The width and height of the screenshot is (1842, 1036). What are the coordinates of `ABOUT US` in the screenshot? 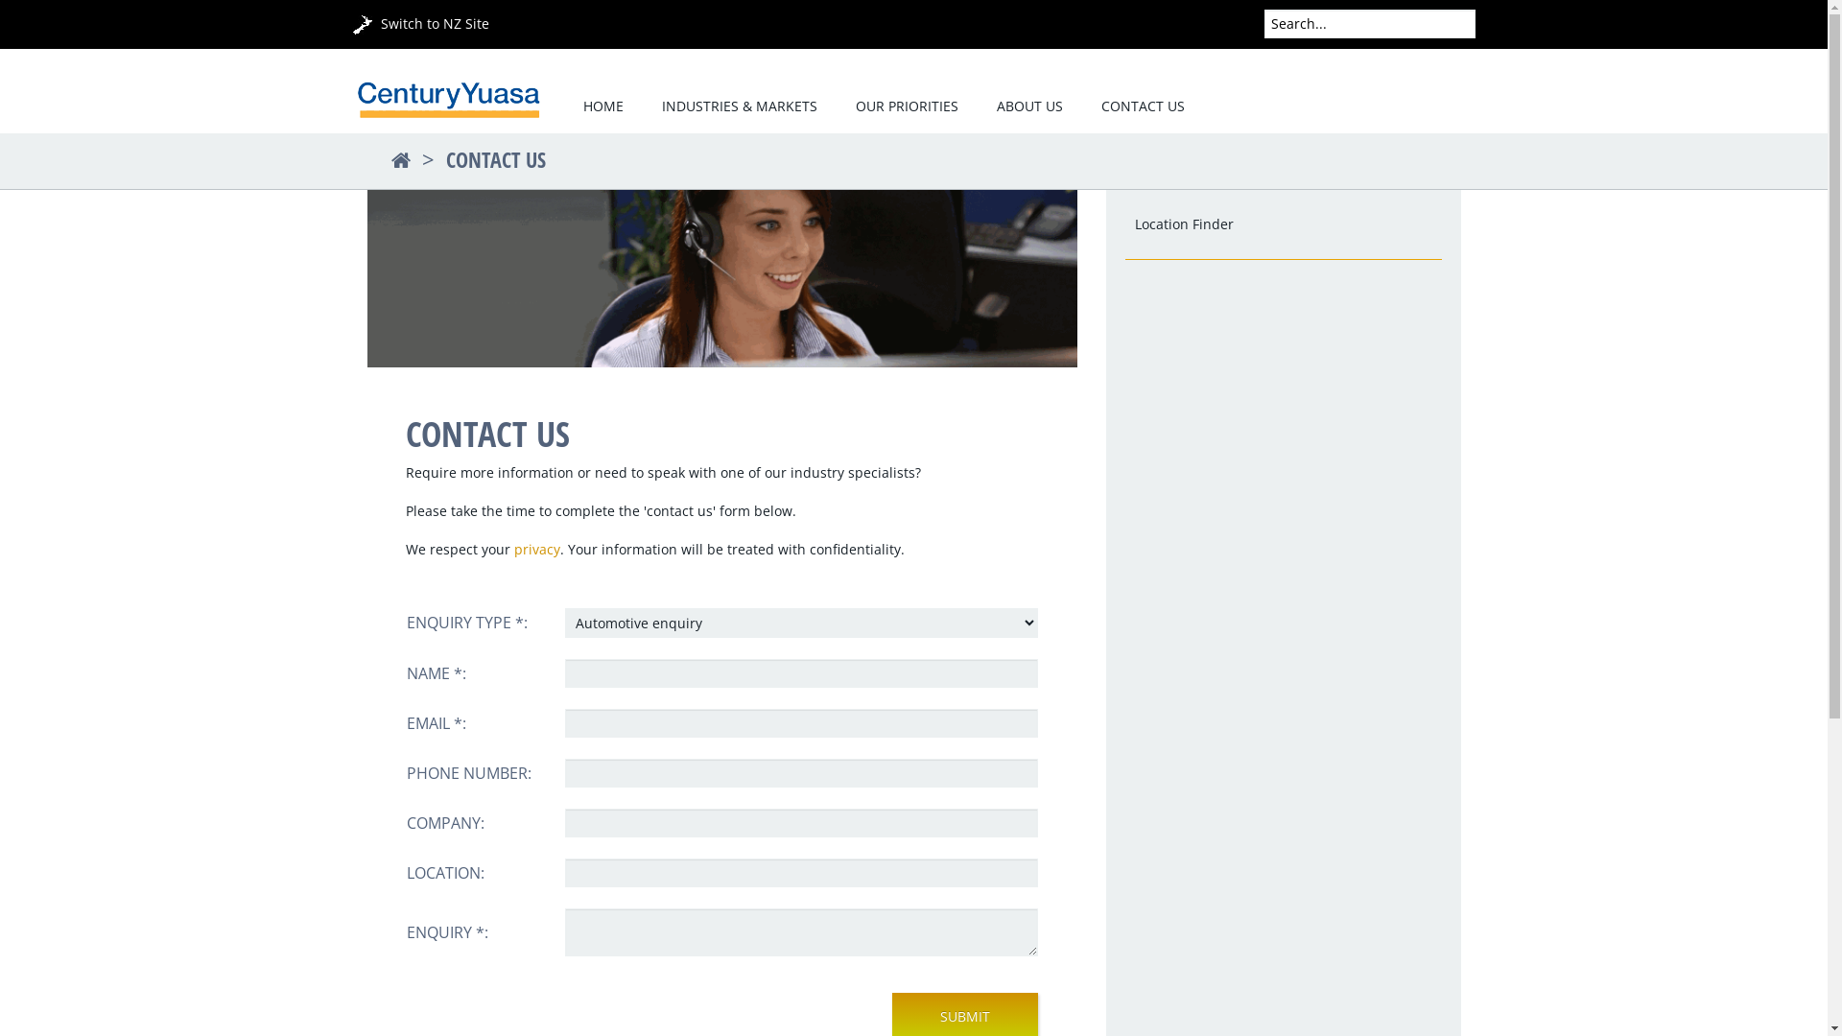 It's located at (1028, 107).